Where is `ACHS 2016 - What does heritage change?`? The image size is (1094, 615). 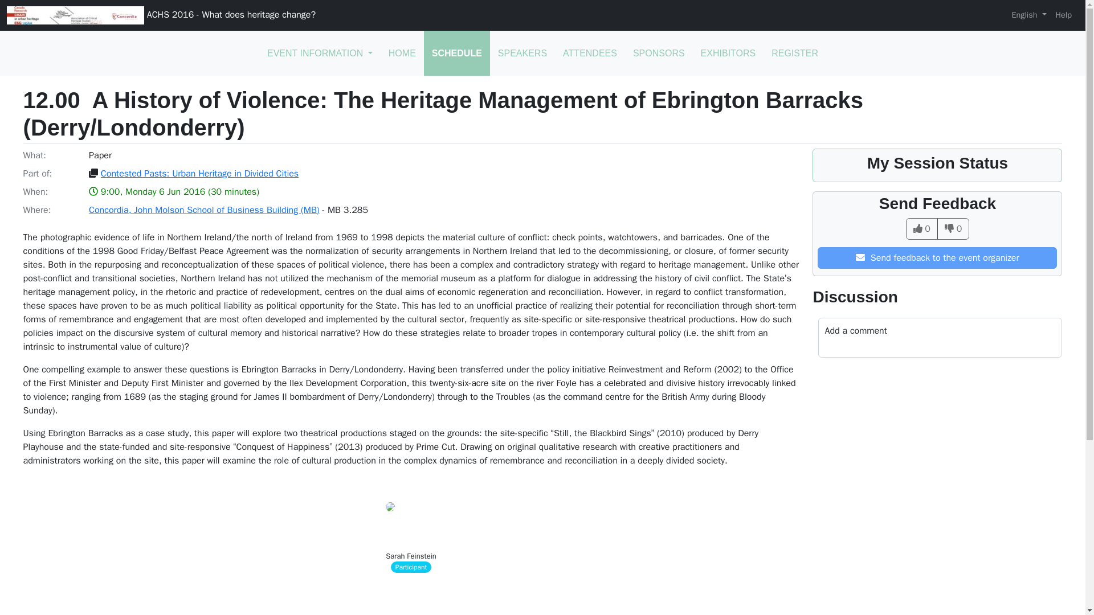
ACHS 2016 - What does heritage change? is located at coordinates (161, 15).